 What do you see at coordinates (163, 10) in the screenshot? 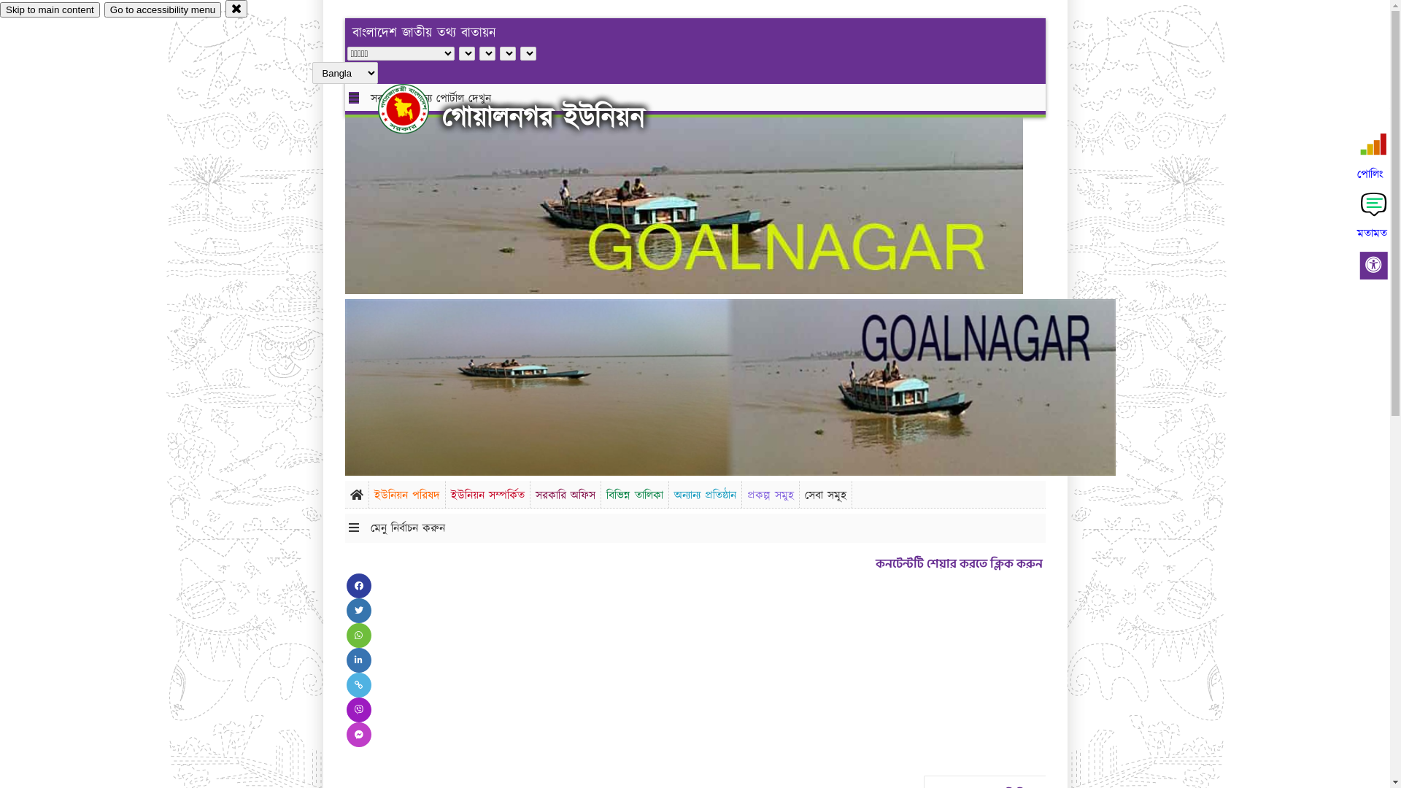
I see `Go to accessibility menu` at bounding box center [163, 10].